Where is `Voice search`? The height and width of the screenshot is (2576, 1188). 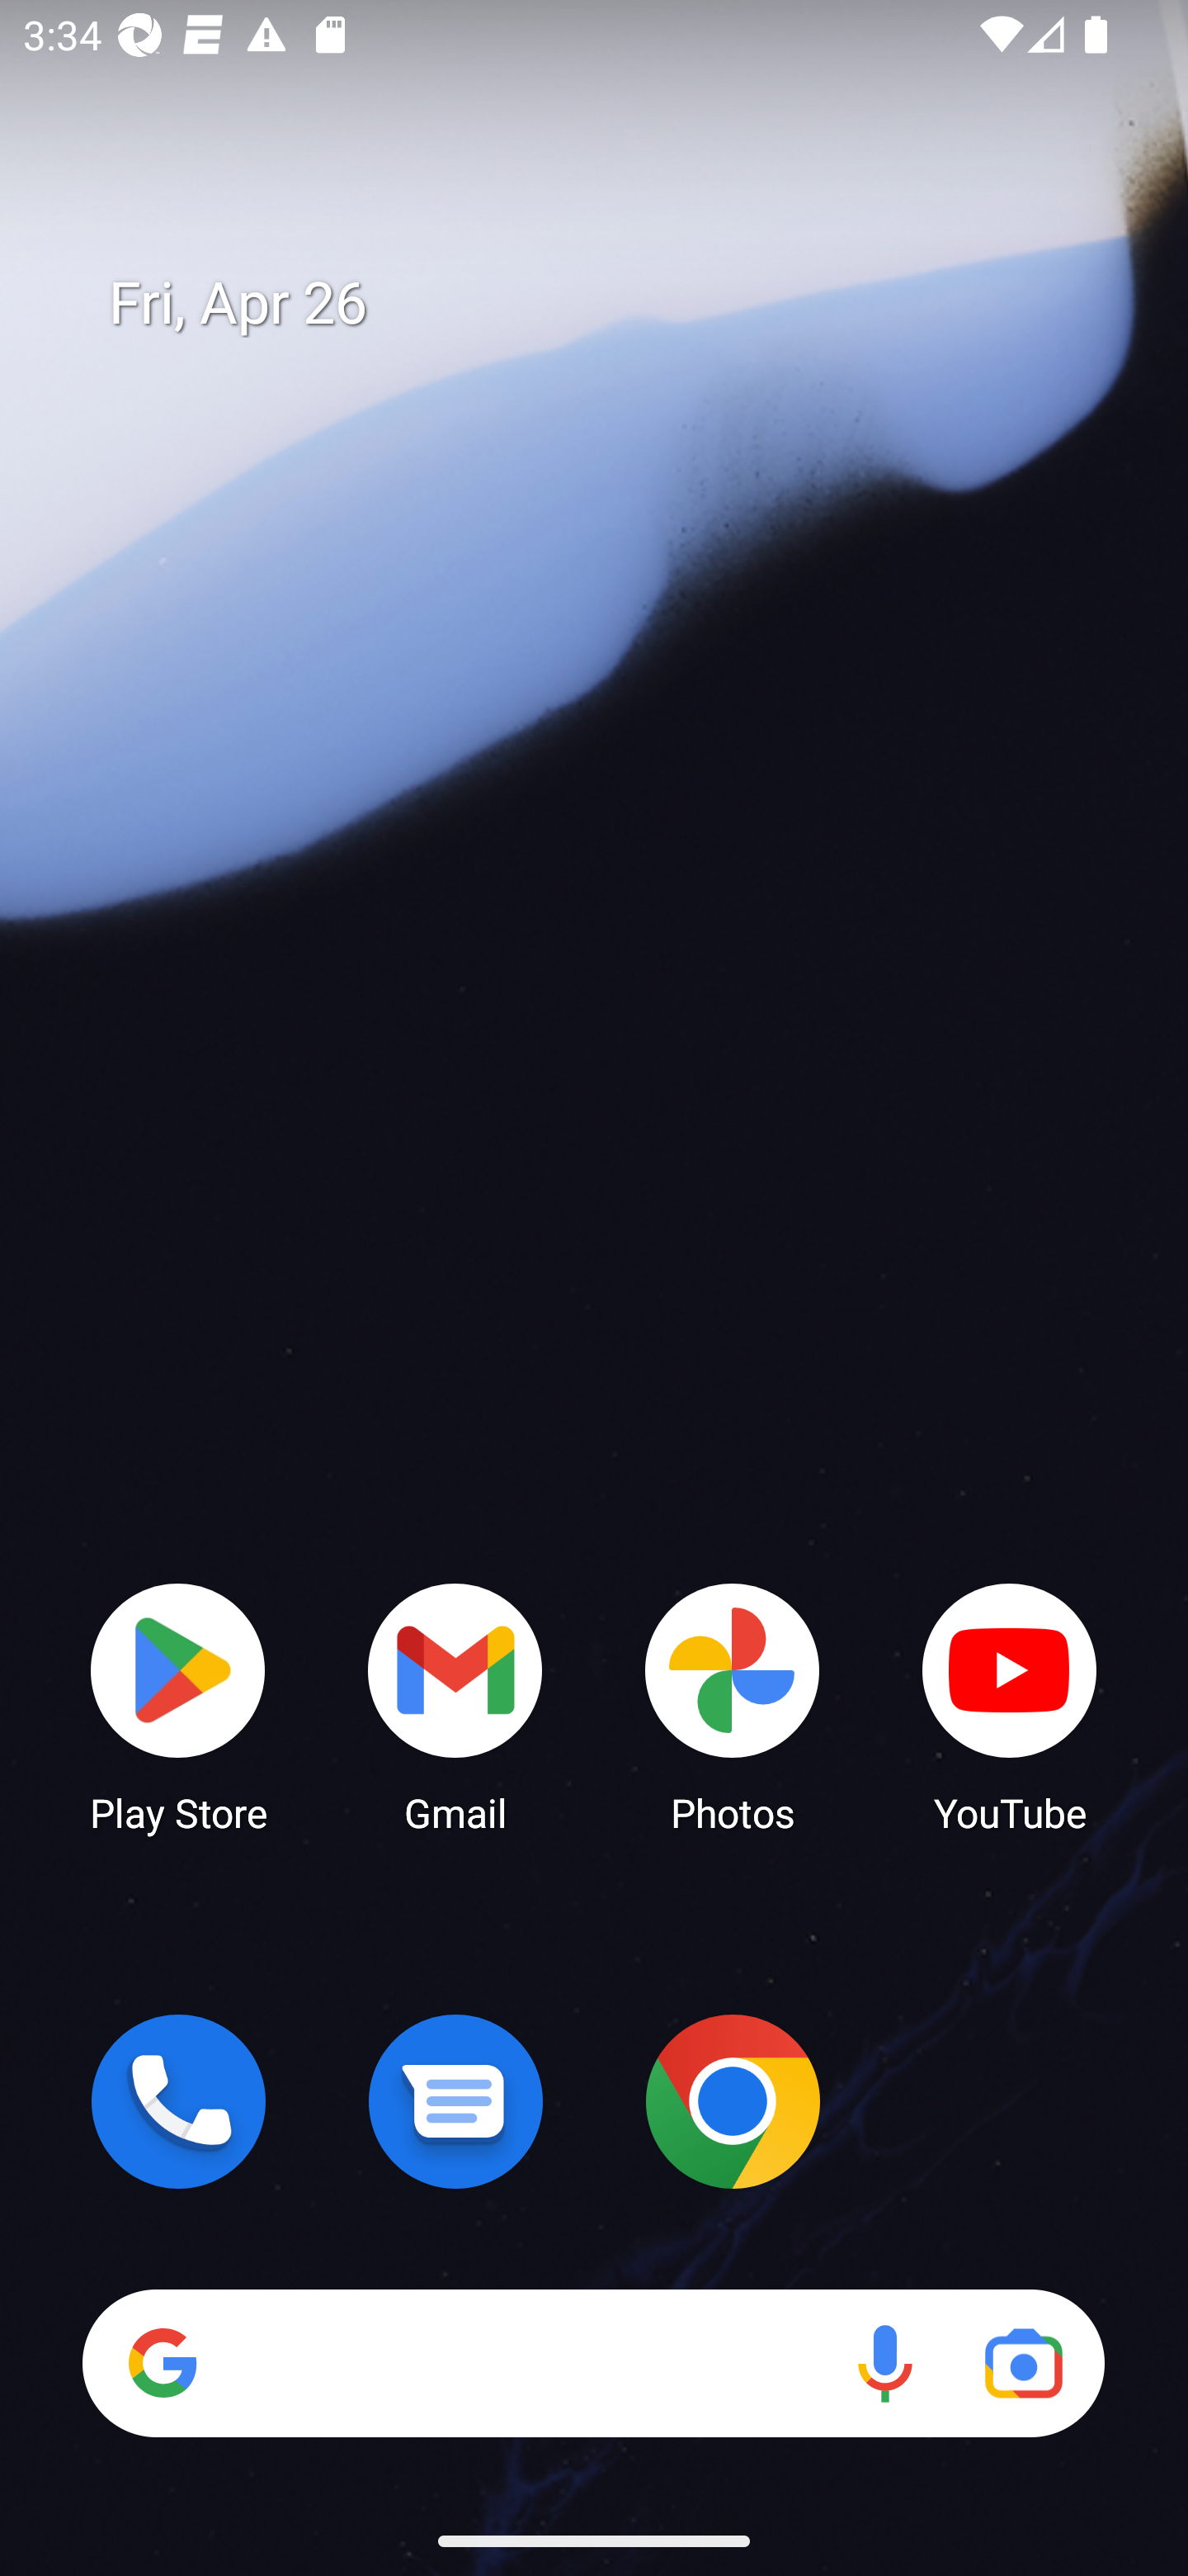 Voice search is located at coordinates (884, 2363).